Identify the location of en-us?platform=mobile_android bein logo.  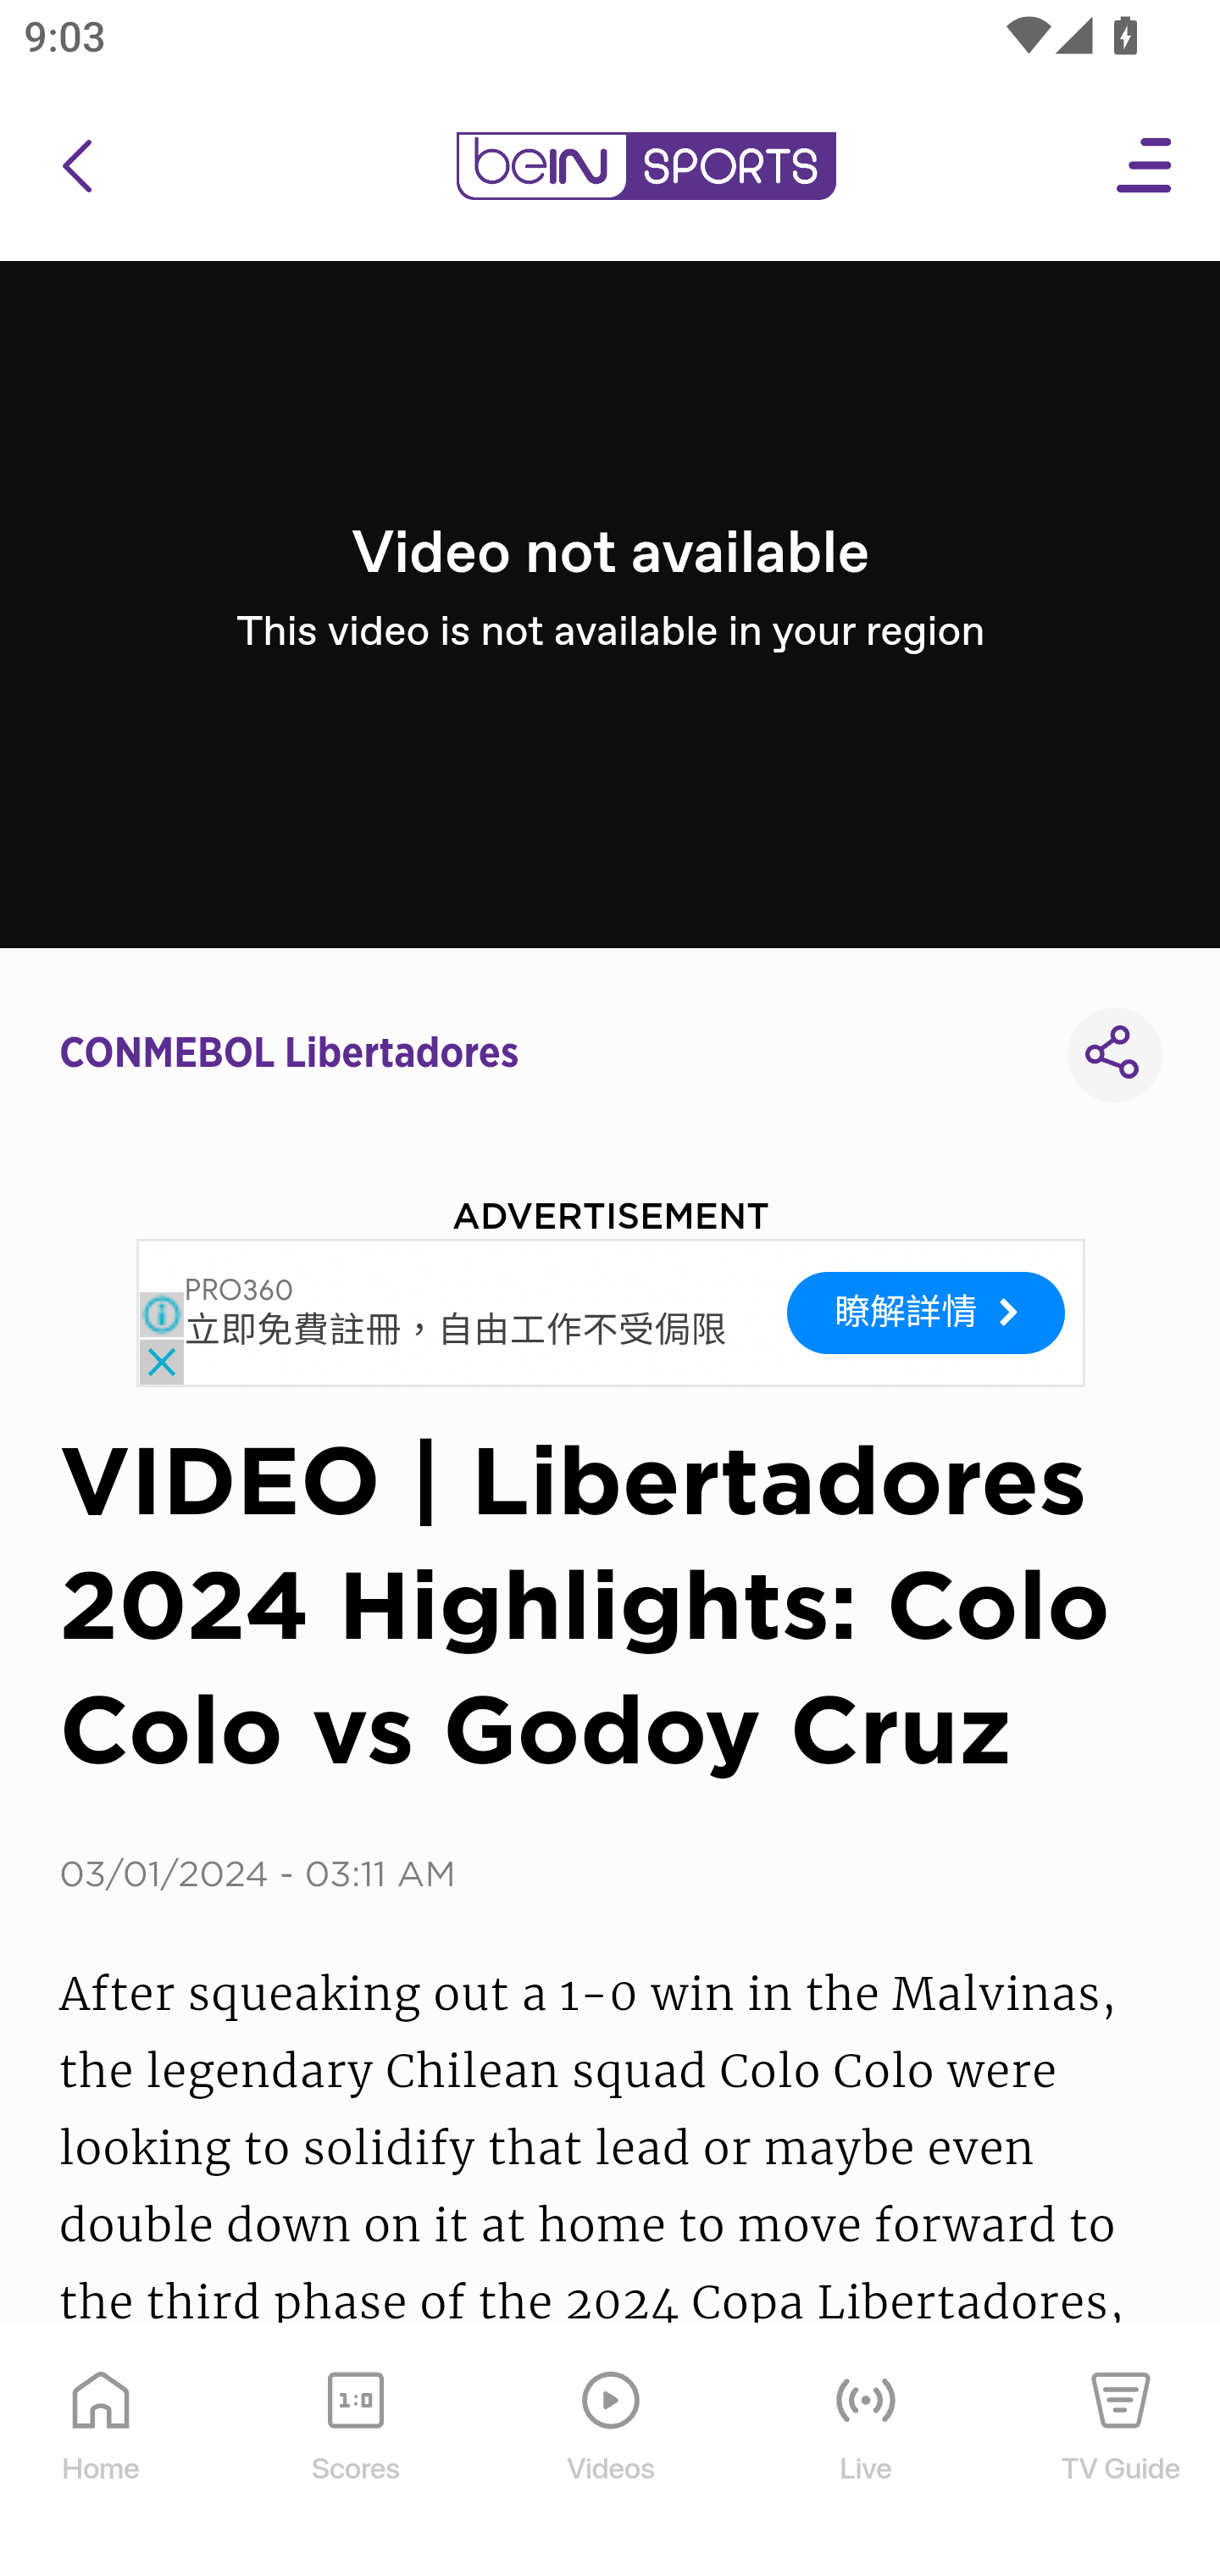
(646, 166).